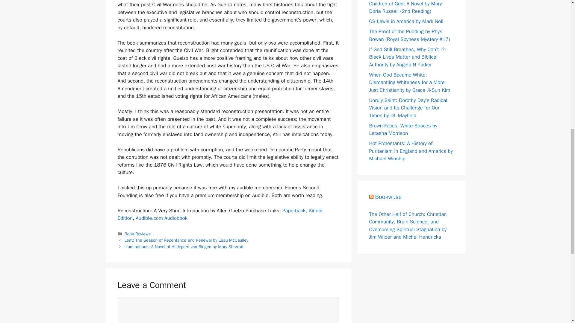 Image resolution: width=575 pixels, height=323 pixels. What do you see at coordinates (220, 214) in the screenshot?
I see `Kindle Edition` at bounding box center [220, 214].